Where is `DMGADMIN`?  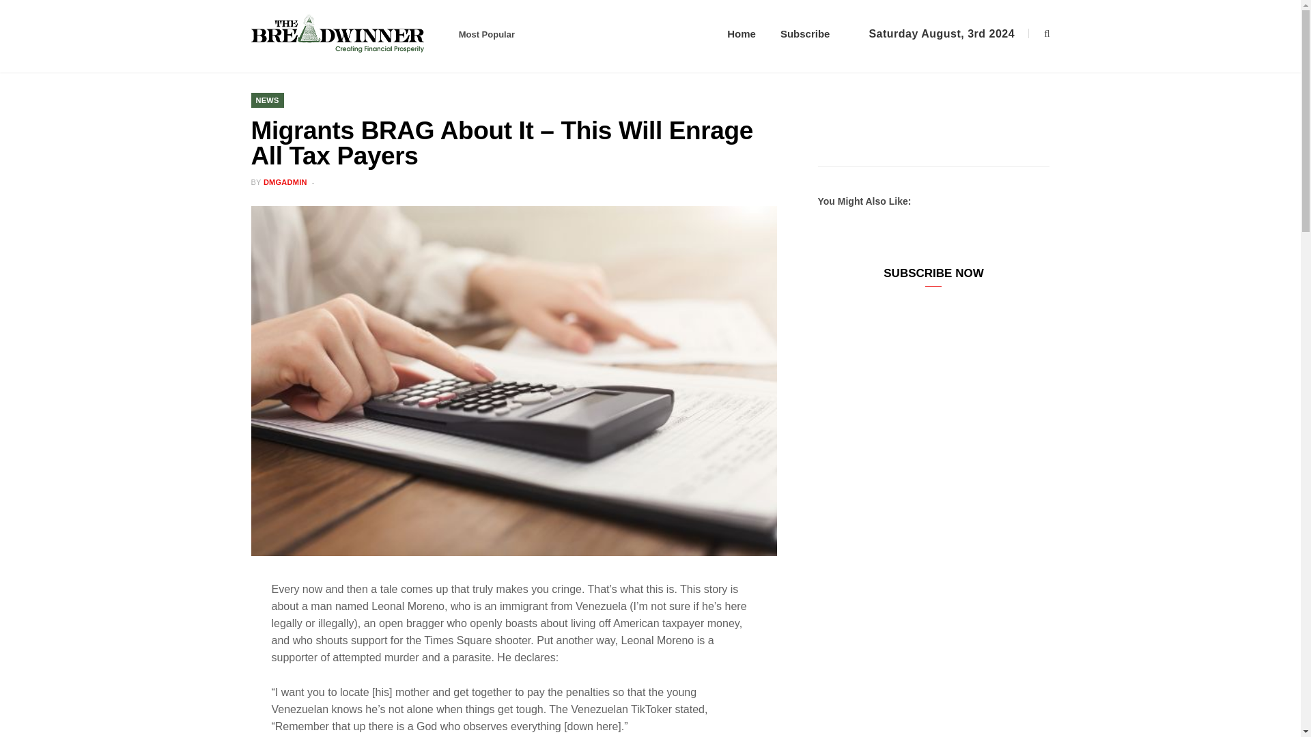 DMGADMIN is located at coordinates (285, 182).